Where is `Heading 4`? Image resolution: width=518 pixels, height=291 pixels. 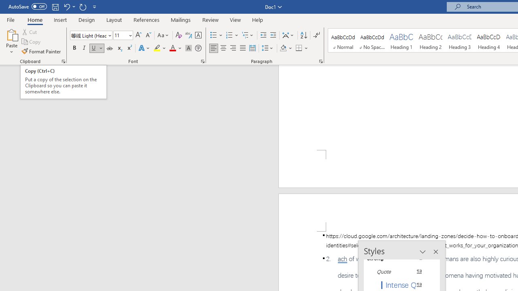 Heading 4 is located at coordinates (489, 40).